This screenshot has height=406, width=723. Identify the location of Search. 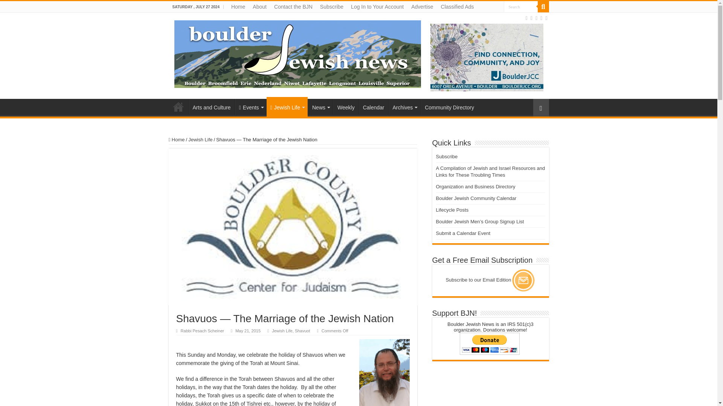
(521, 7).